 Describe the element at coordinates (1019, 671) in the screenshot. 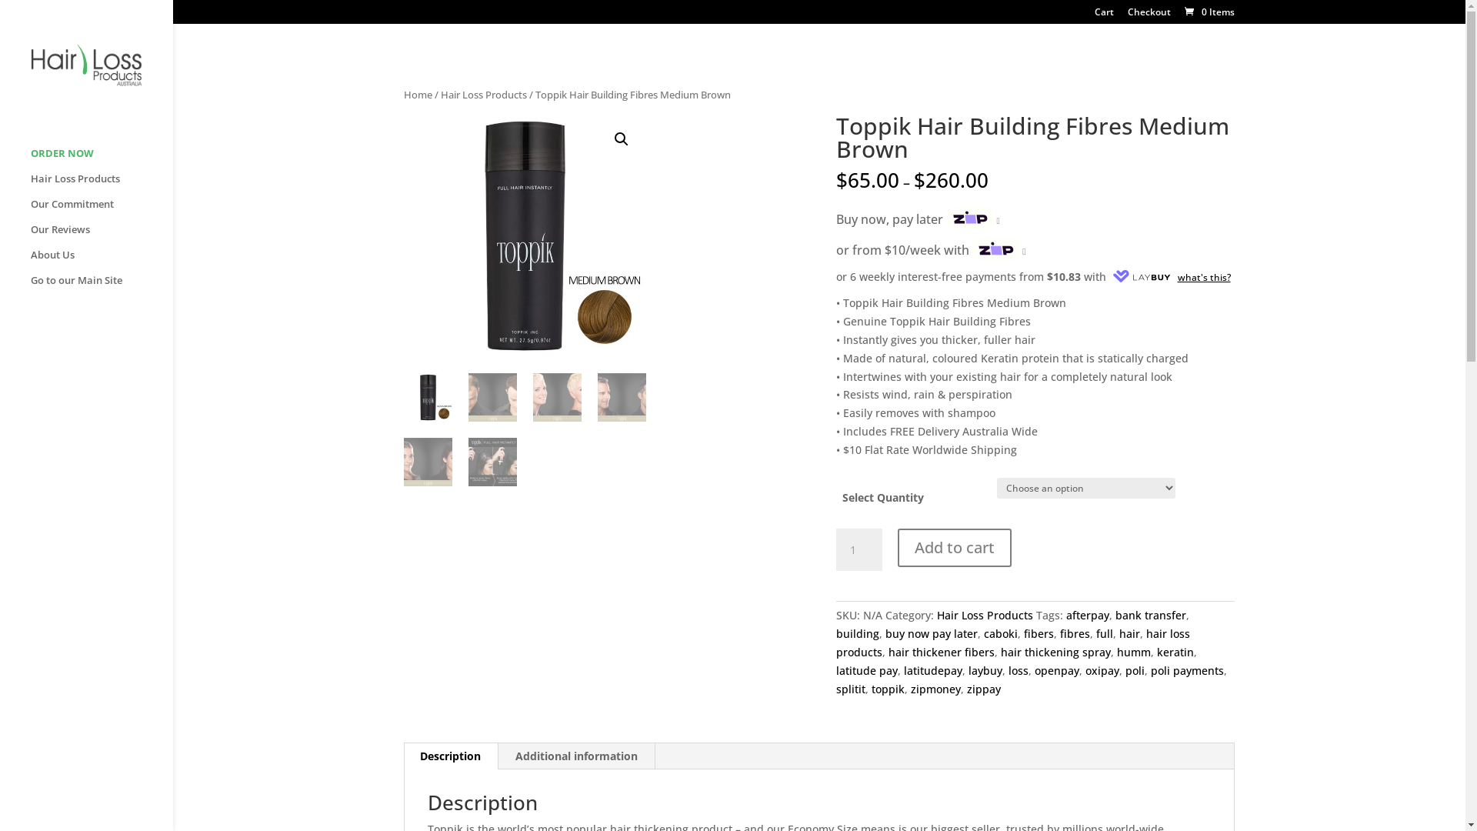

I see `loss` at that location.